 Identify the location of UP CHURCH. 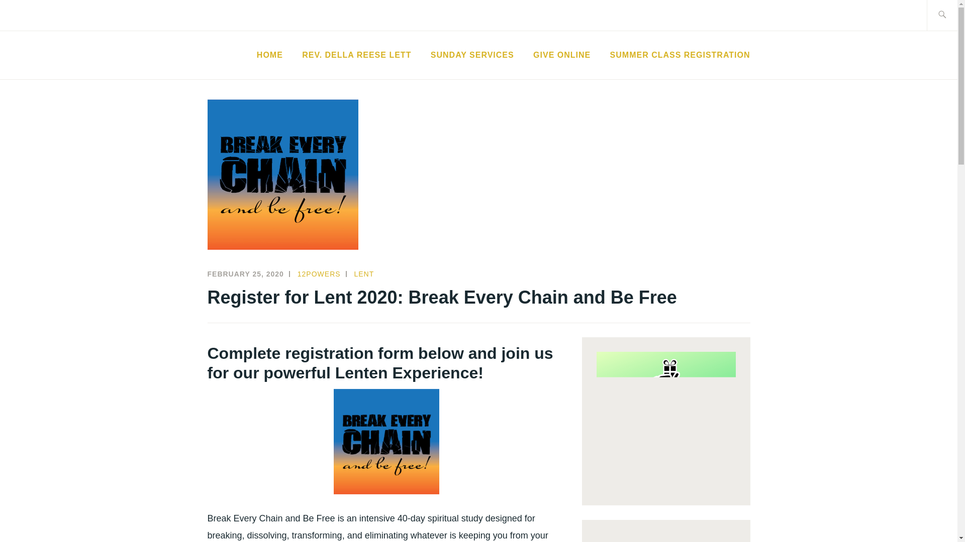
(279, 71).